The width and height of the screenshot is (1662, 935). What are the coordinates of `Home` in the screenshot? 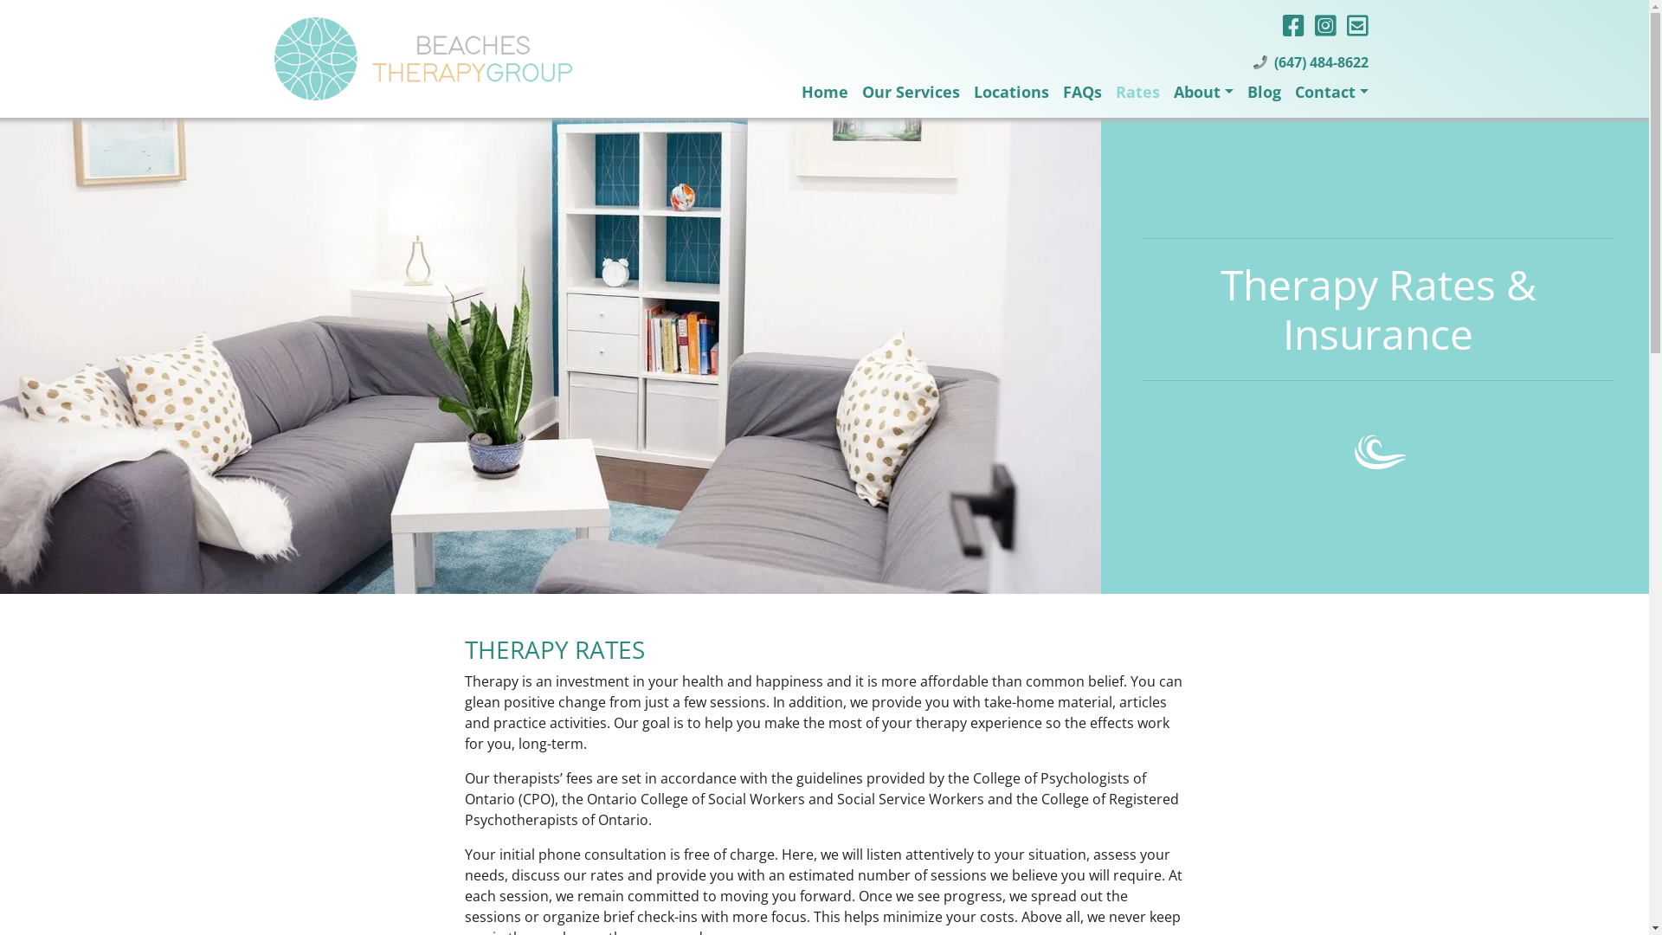 It's located at (824, 92).